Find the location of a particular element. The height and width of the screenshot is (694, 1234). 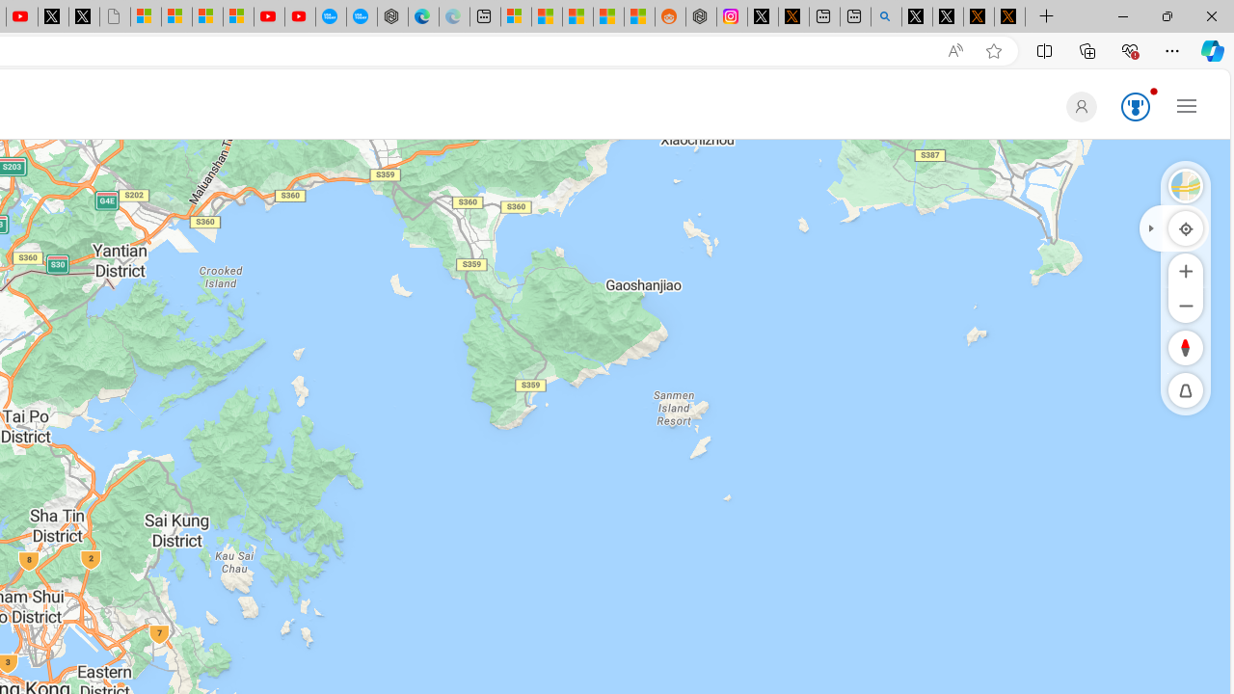

Rotate Right is located at coordinates (1167, 347).